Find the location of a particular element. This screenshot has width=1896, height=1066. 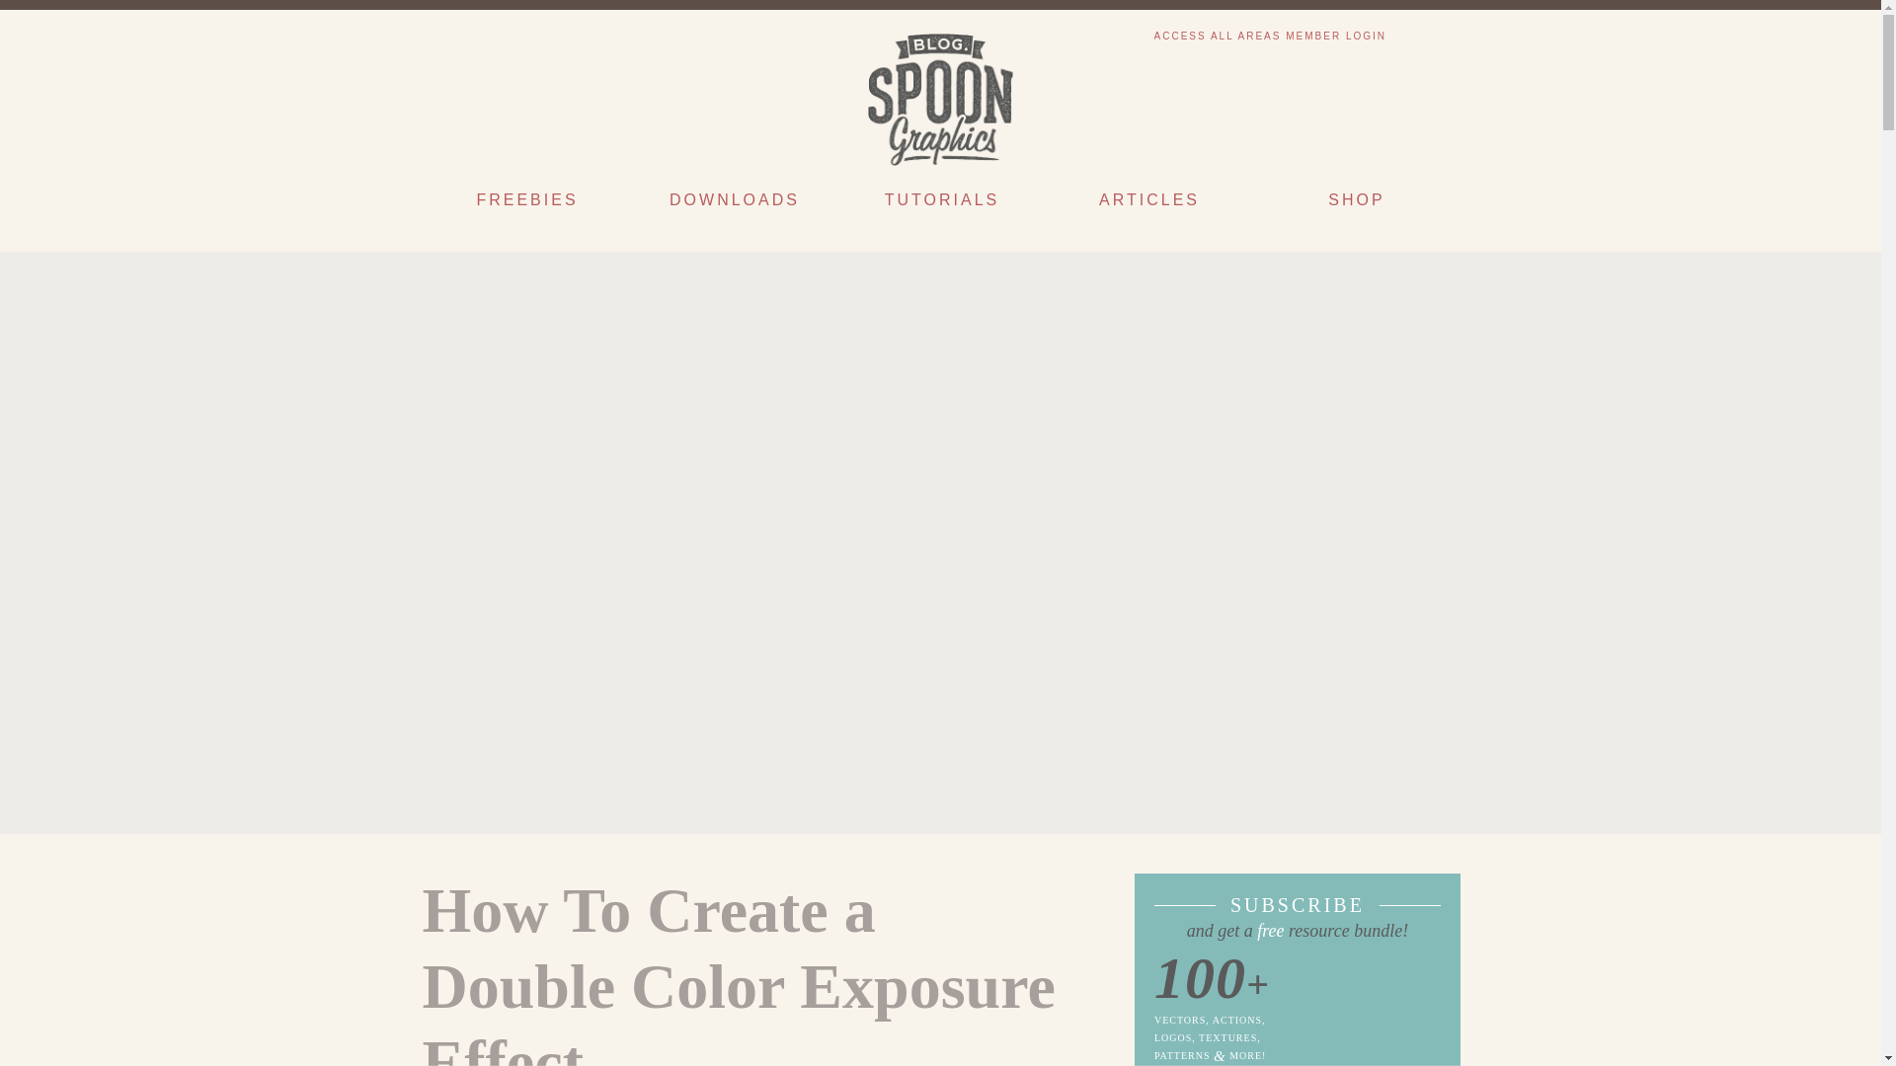

SHOP is located at coordinates (1355, 209).